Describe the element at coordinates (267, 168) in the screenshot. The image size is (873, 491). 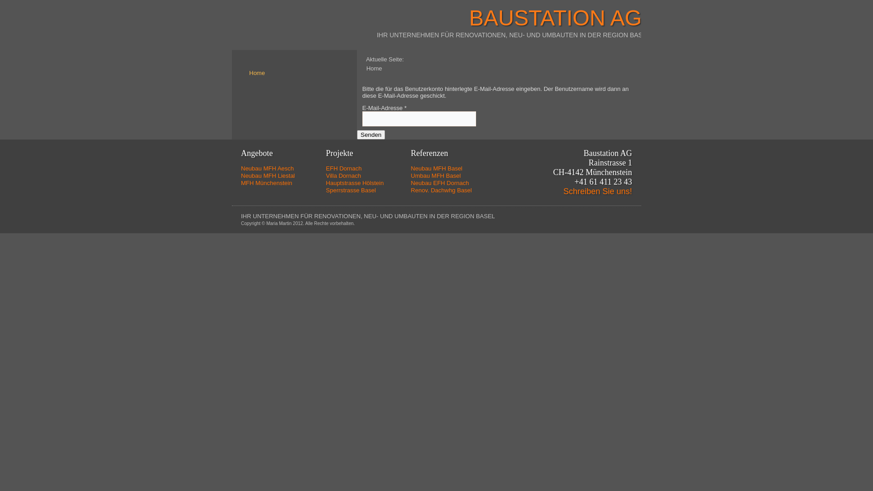
I see `Neubau MFH Aesch` at that location.